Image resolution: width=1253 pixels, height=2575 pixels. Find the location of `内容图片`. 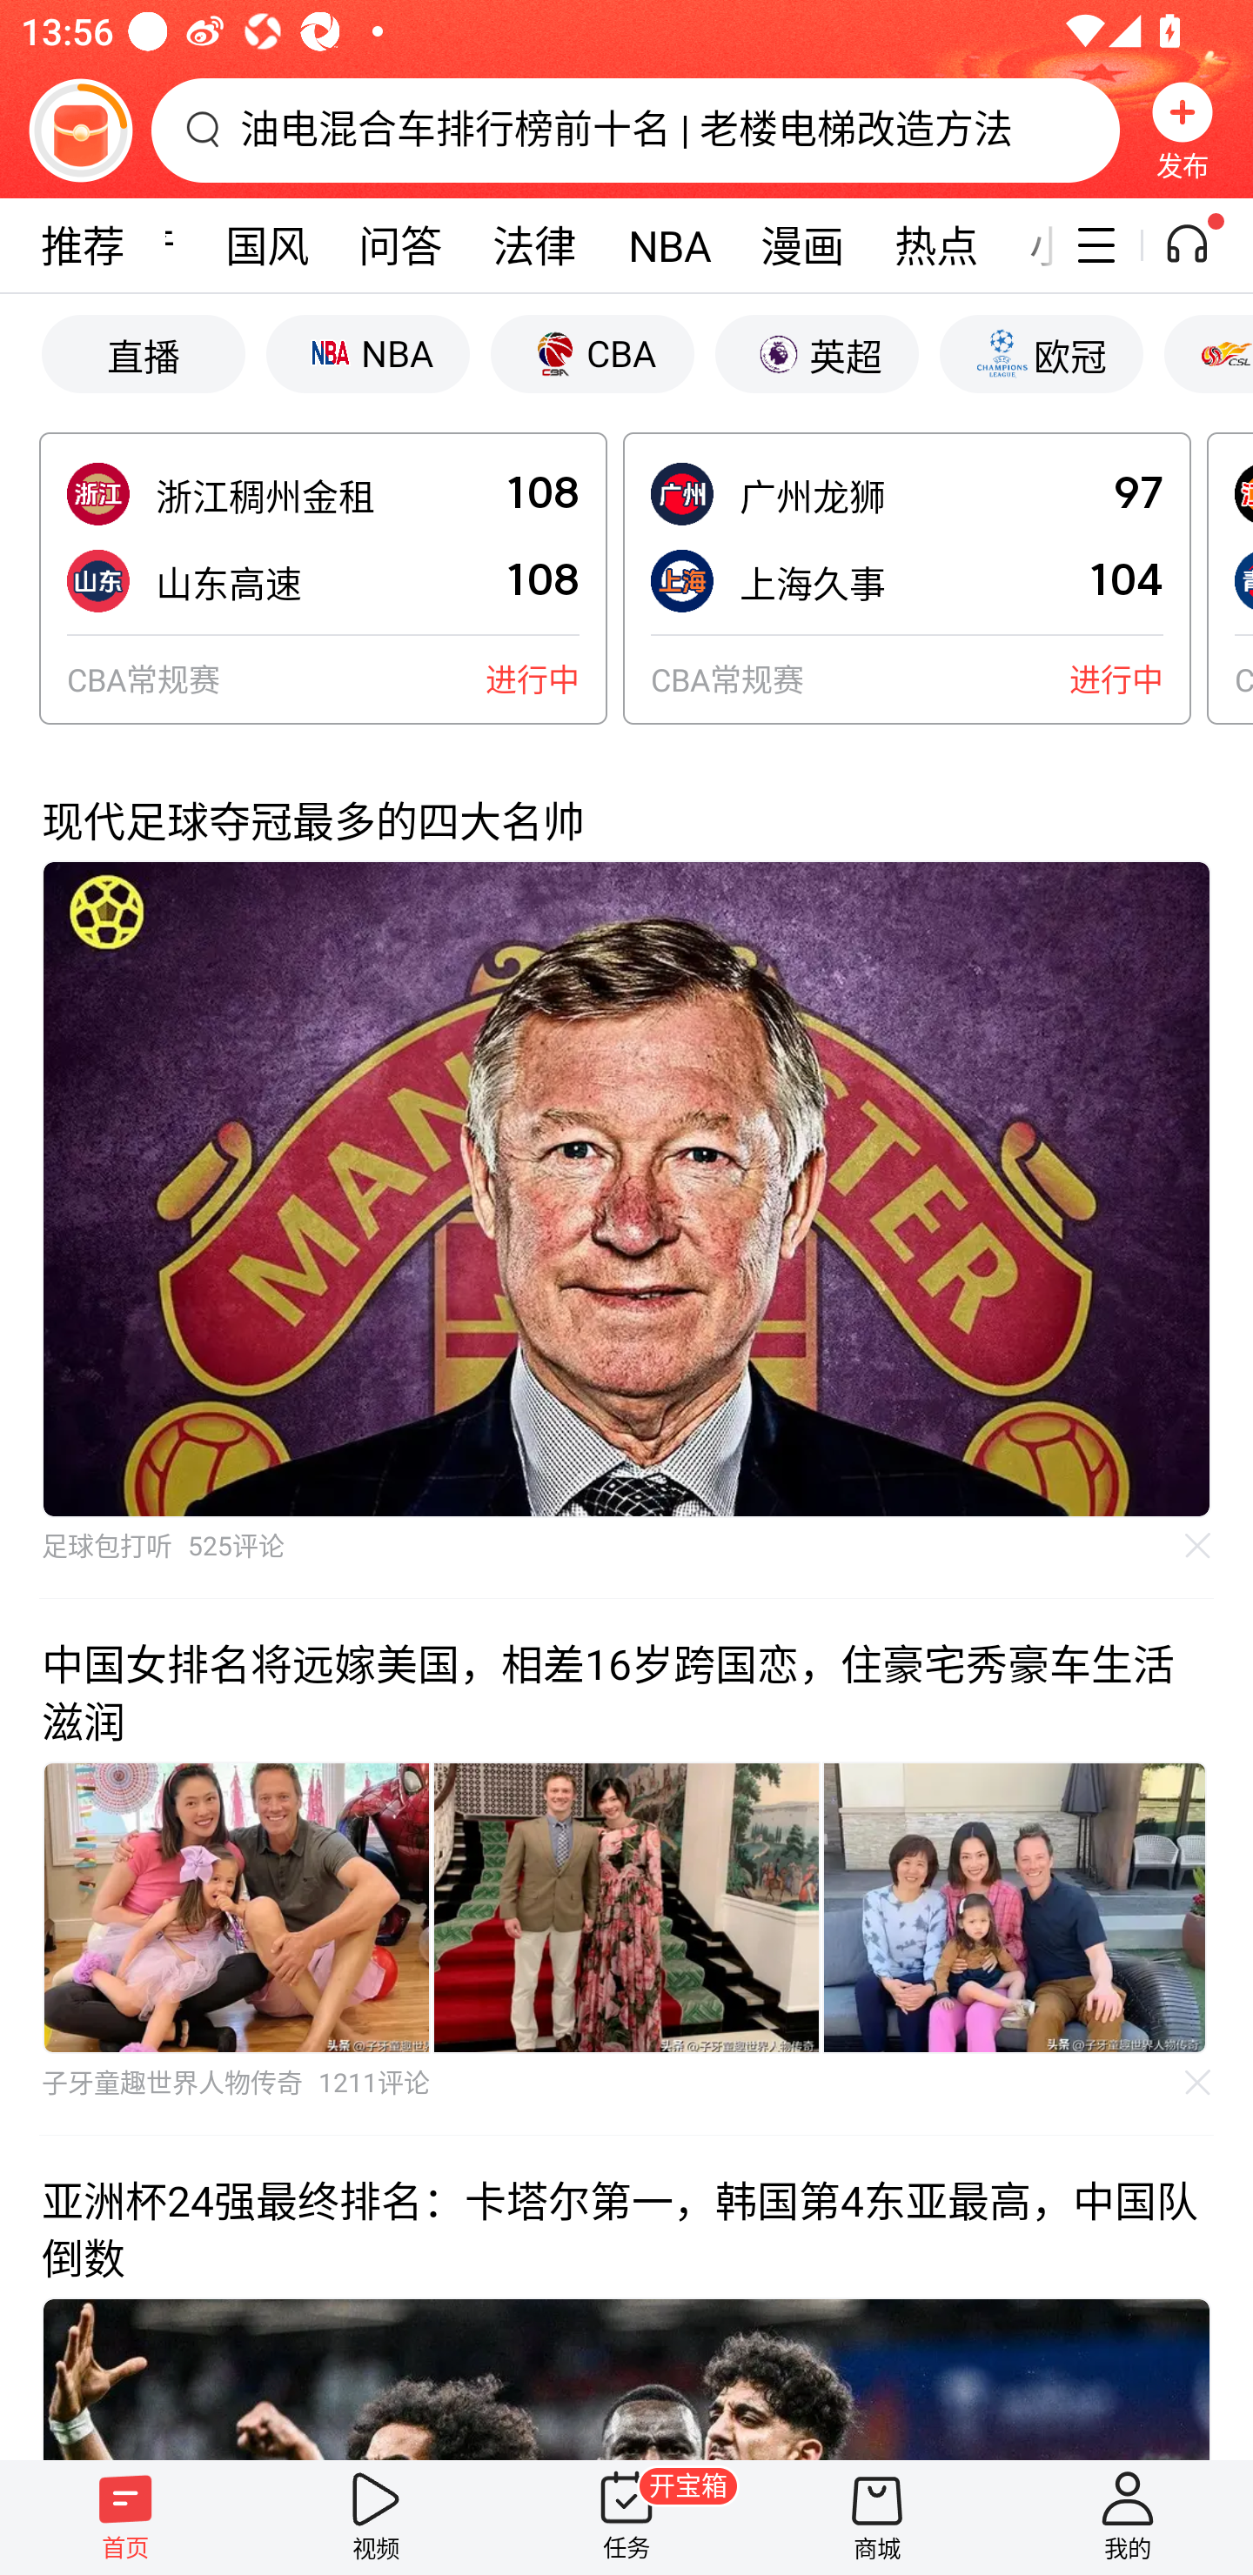

内容图片 is located at coordinates (626, 1908).